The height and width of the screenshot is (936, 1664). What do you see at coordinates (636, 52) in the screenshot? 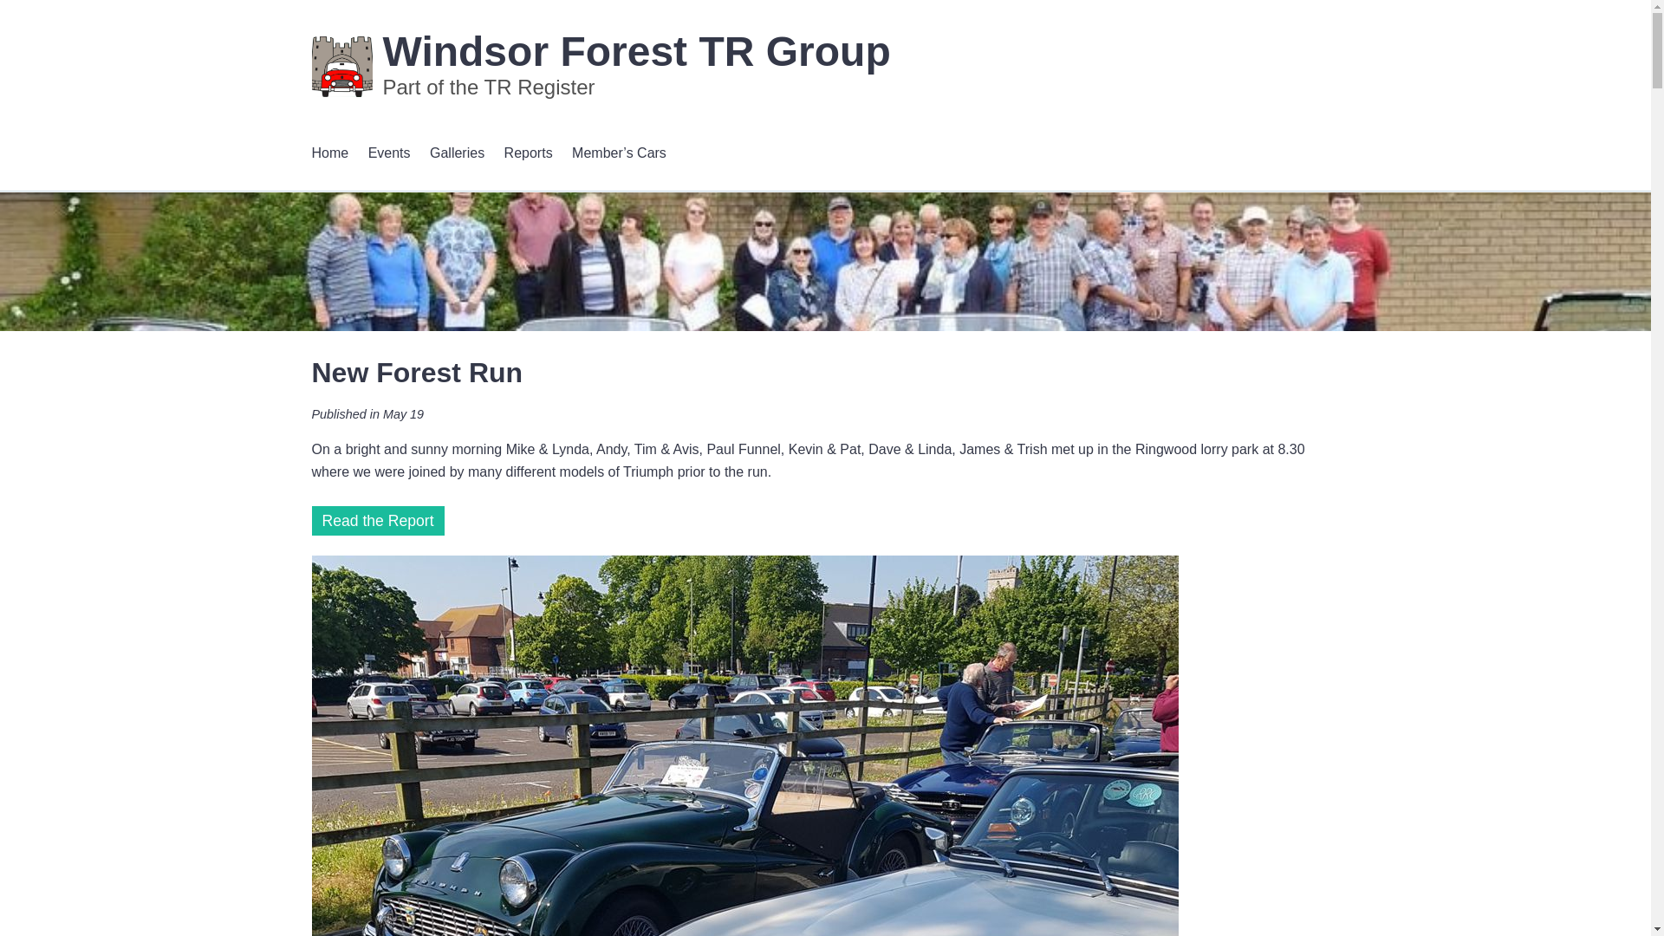
I see `Windsor Forest TR Group` at bounding box center [636, 52].